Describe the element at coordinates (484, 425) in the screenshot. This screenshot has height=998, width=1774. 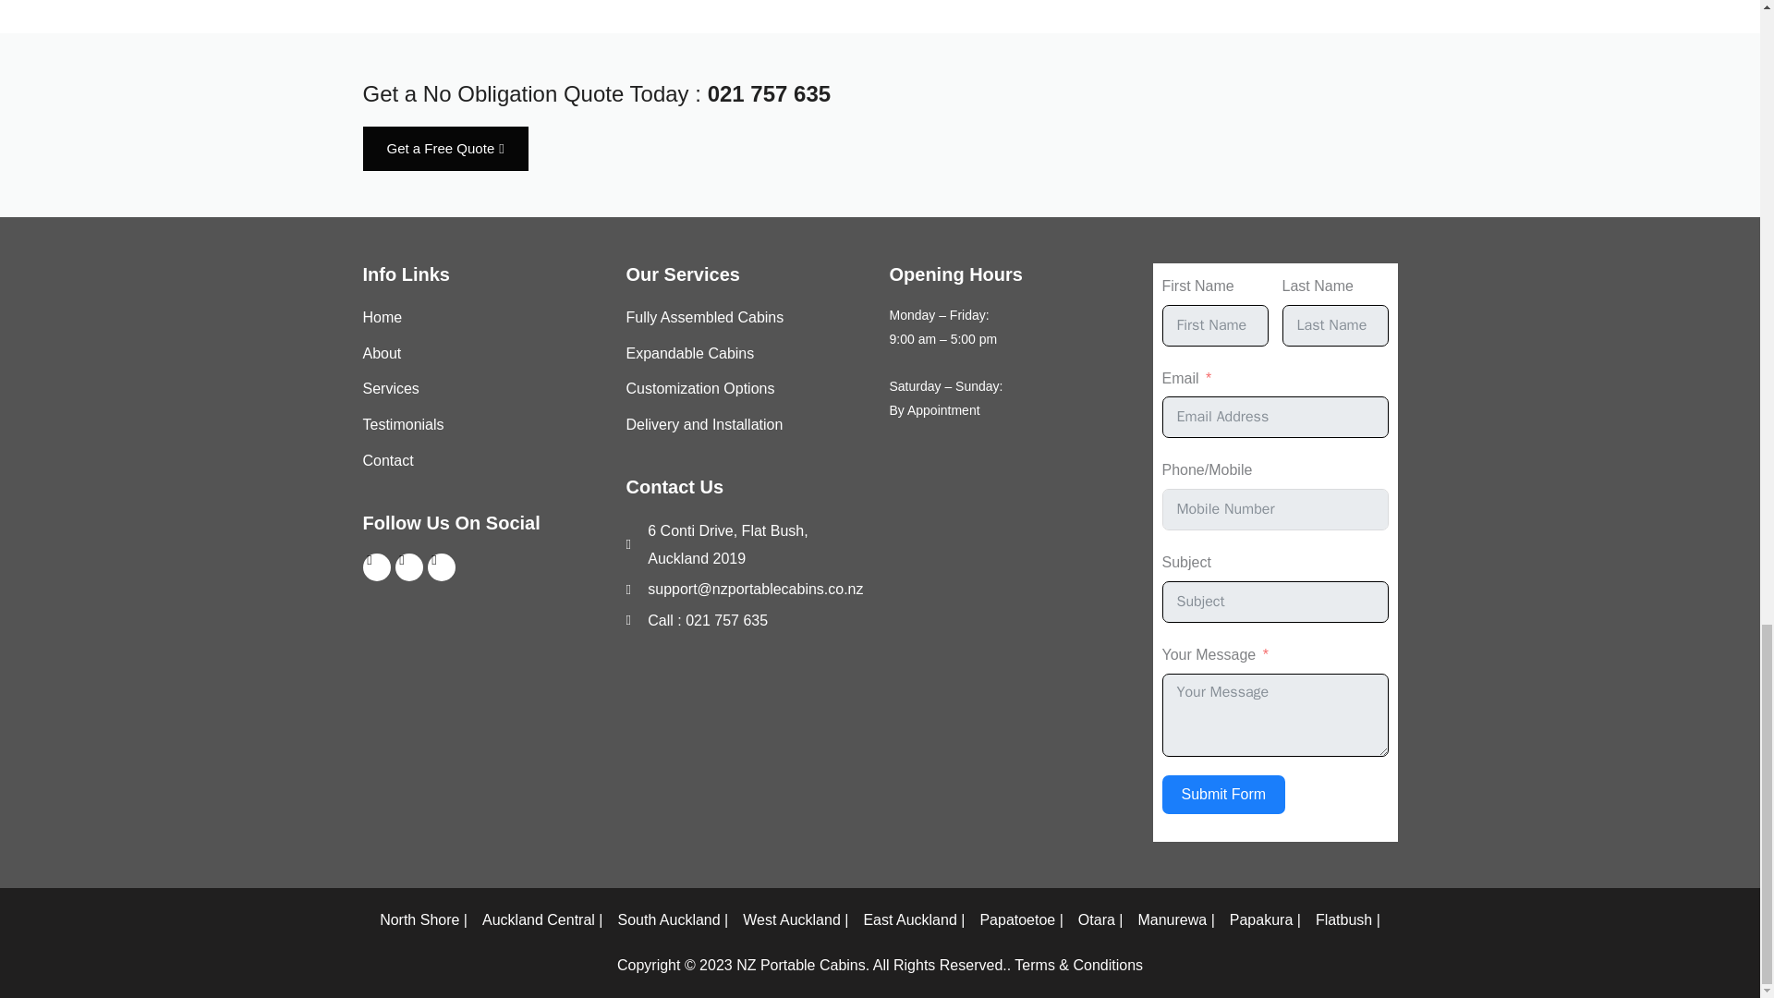
I see `Testimonials` at that location.